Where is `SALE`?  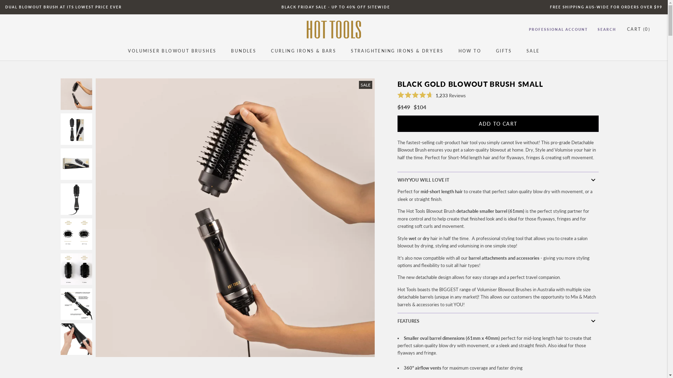 SALE is located at coordinates (533, 51).